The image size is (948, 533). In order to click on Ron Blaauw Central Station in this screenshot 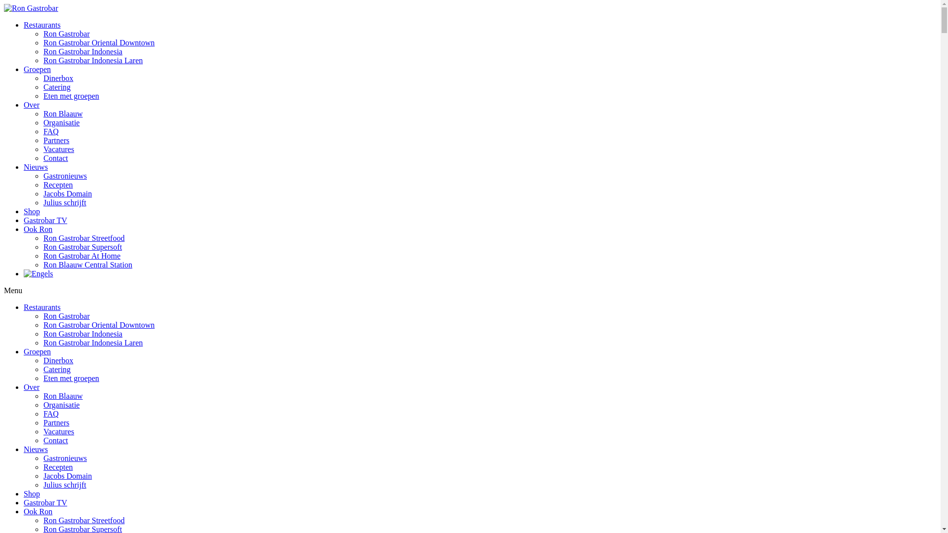, I will do `click(88, 265)`.